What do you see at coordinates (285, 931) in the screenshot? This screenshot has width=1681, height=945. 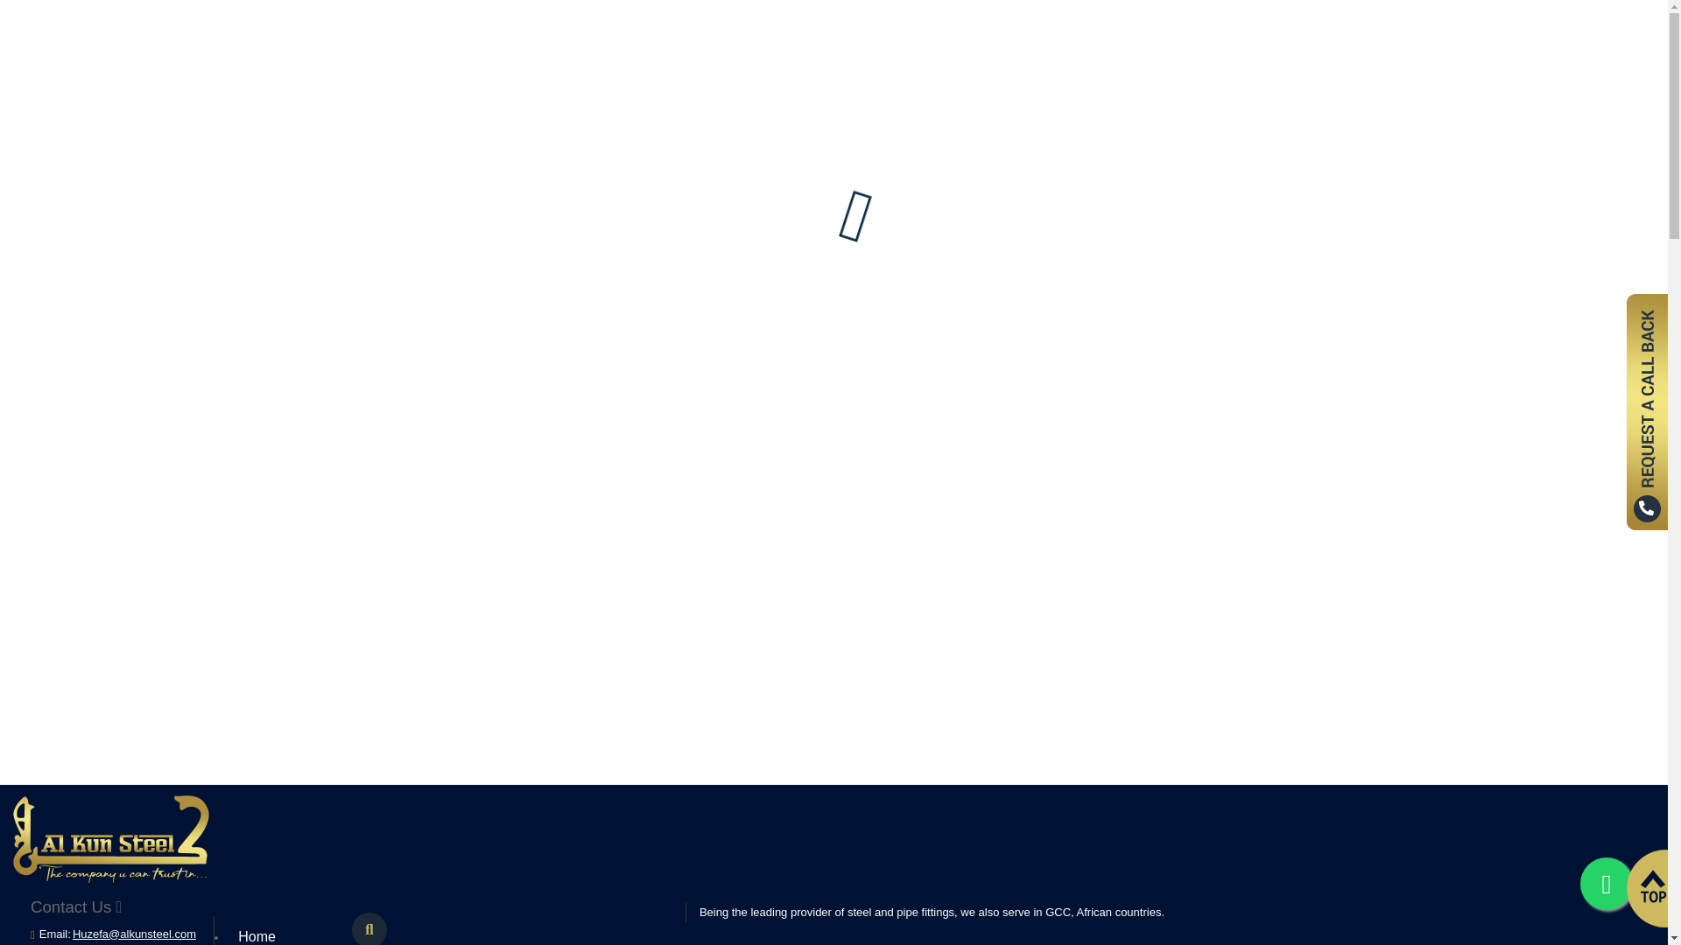 I see `Home` at bounding box center [285, 931].